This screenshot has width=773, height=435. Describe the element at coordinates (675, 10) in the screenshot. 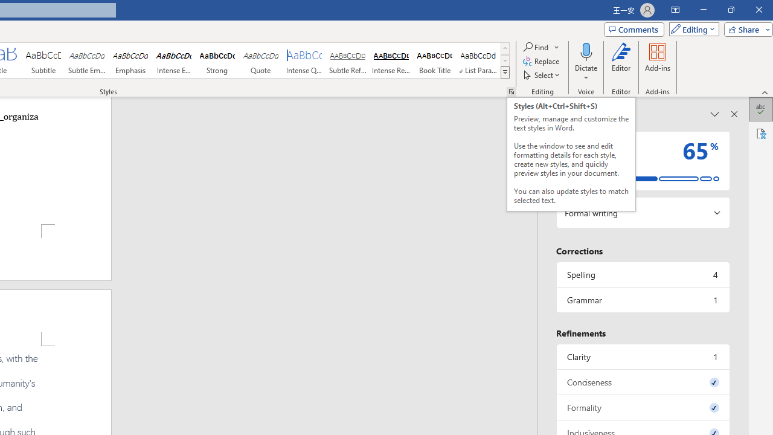

I see `Ribbon Display Options` at that location.